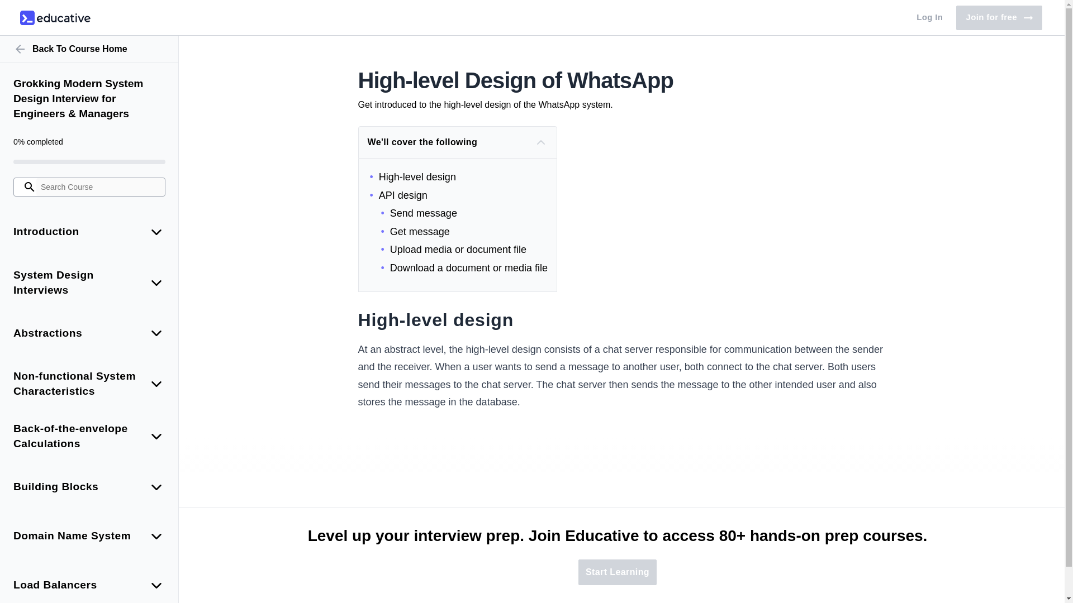 The width and height of the screenshot is (1073, 603). Describe the element at coordinates (999, 18) in the screenshot. I see `Back To Course Home` at that location.